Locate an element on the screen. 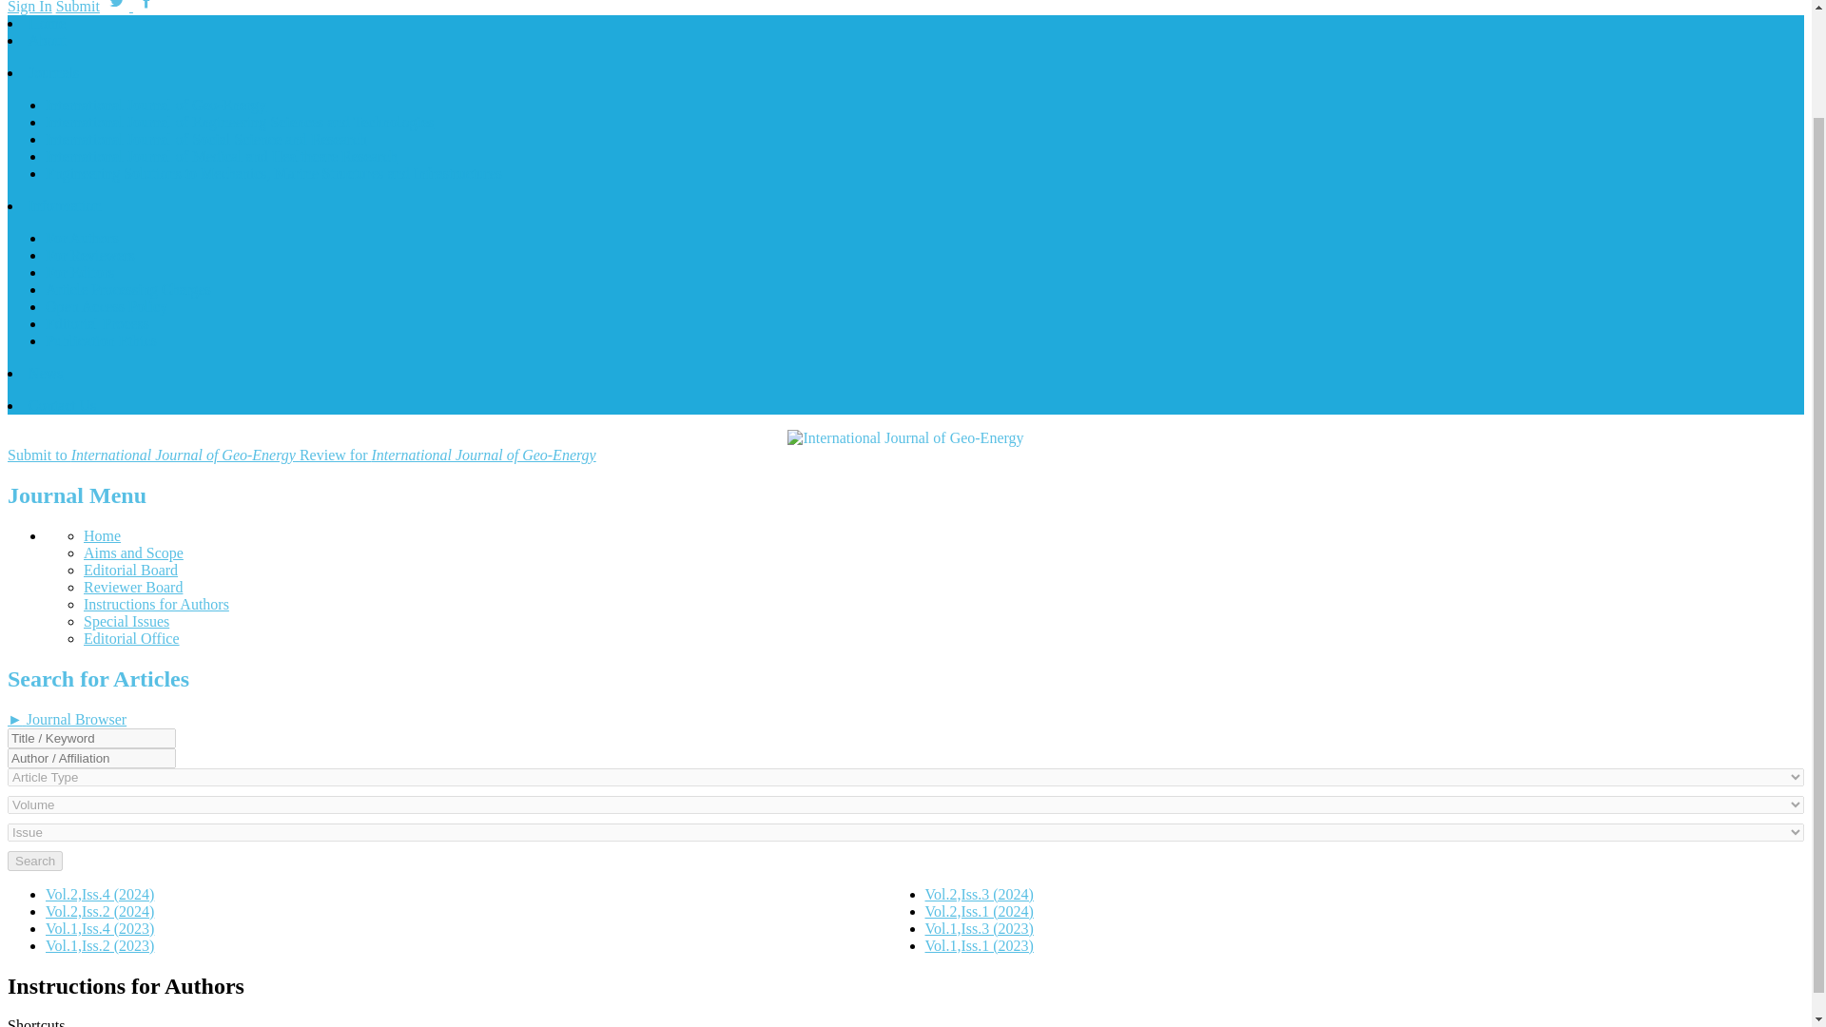  Article Processing Charges is located at coordinates (128, 289).